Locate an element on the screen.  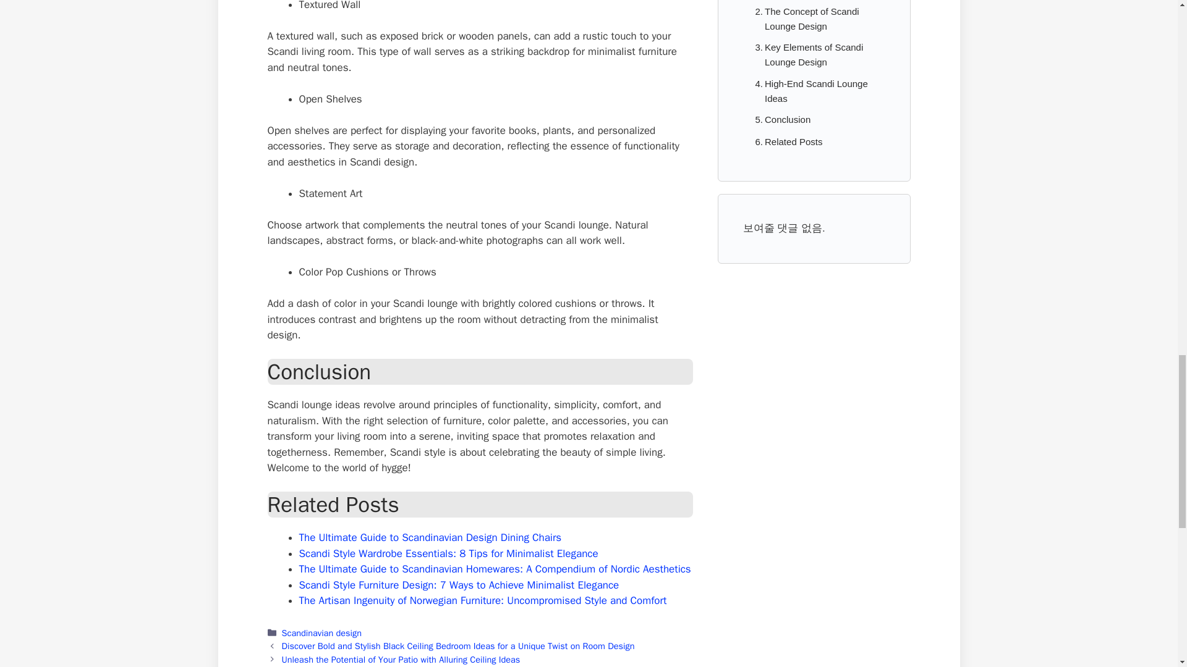
Scandinavian design is located at coordinates (321, 632).